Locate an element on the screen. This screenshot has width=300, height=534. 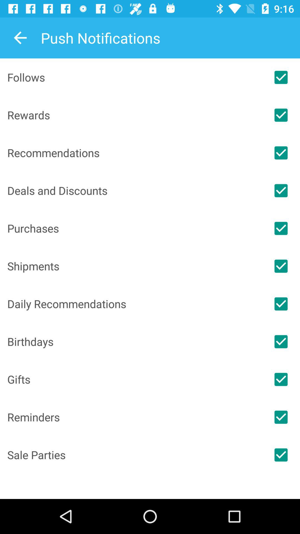
deselect notification type is located at coordinates (281, 115).